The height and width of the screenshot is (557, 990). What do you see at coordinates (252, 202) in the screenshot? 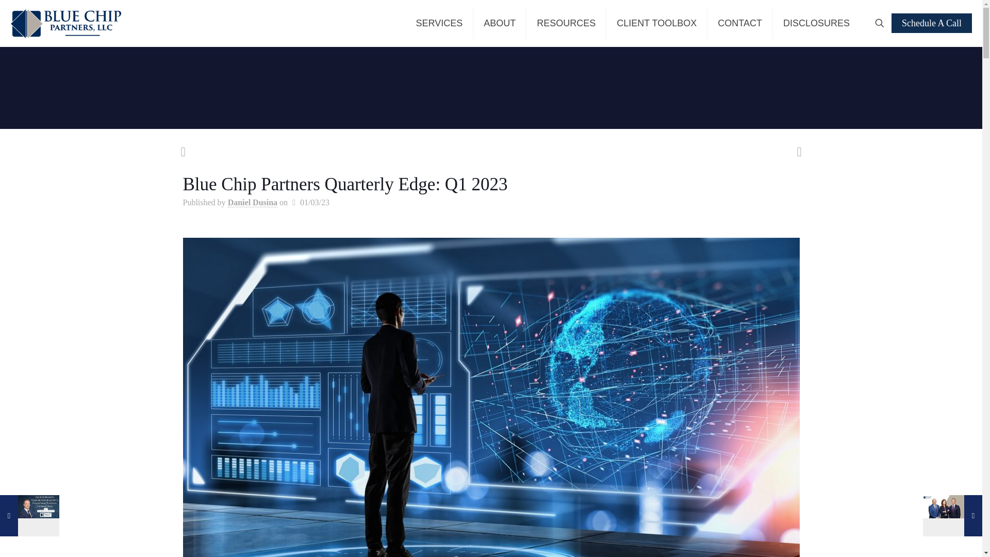
I see `Daniel Dusina` at bounding box center [252, 202].